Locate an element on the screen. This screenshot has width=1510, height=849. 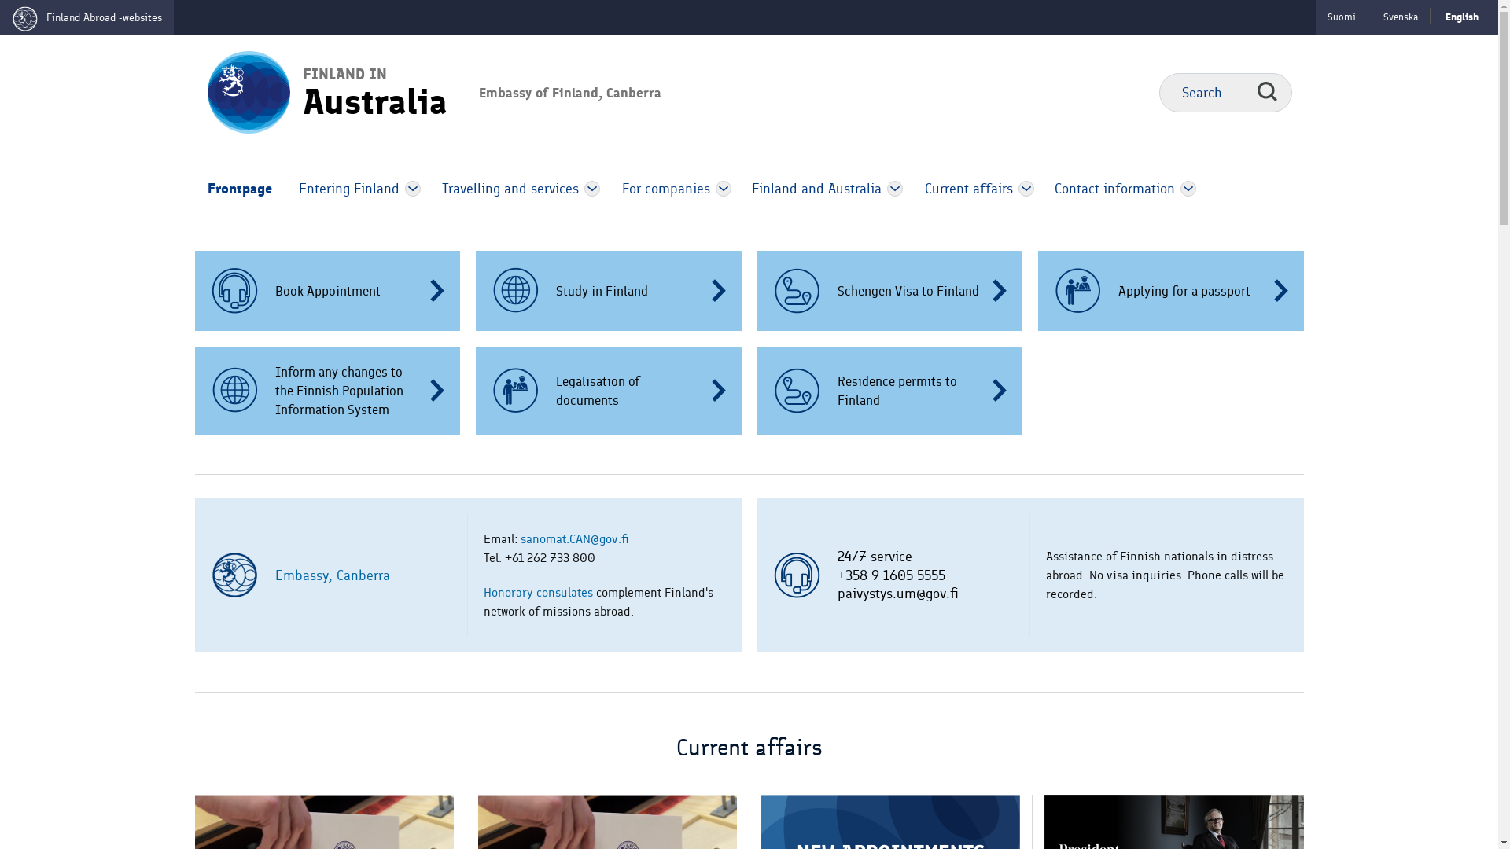
Schengen Visa to Finland is located at coordinates (889, 291).